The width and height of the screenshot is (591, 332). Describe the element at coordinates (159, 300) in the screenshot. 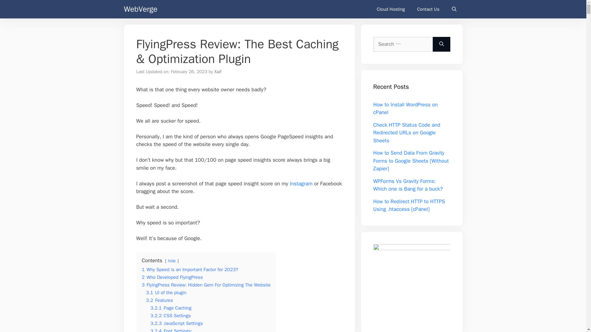

I see `3.2 Features` at that location.